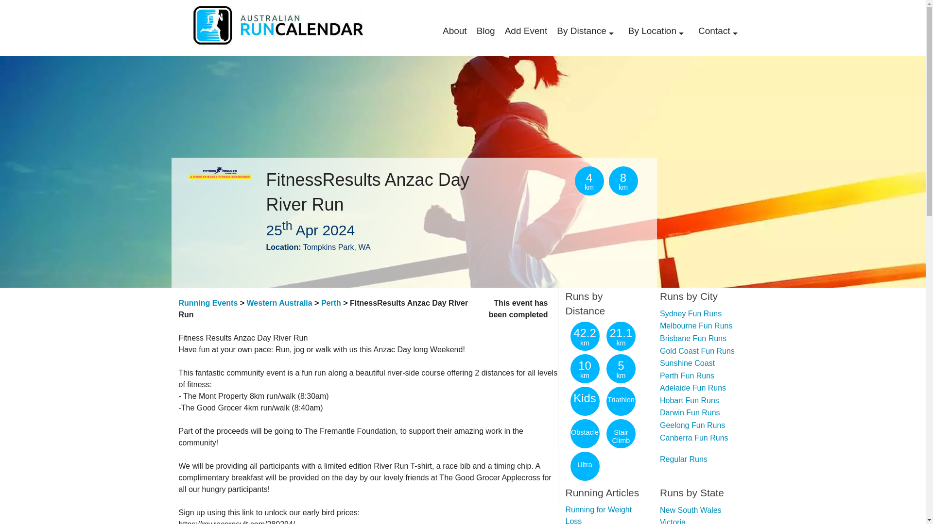 The height and width of the screenshot is (524, 933). Describe the element at coordinates (663, 348) in the screenshot. I see `Gold Coast` at that location.